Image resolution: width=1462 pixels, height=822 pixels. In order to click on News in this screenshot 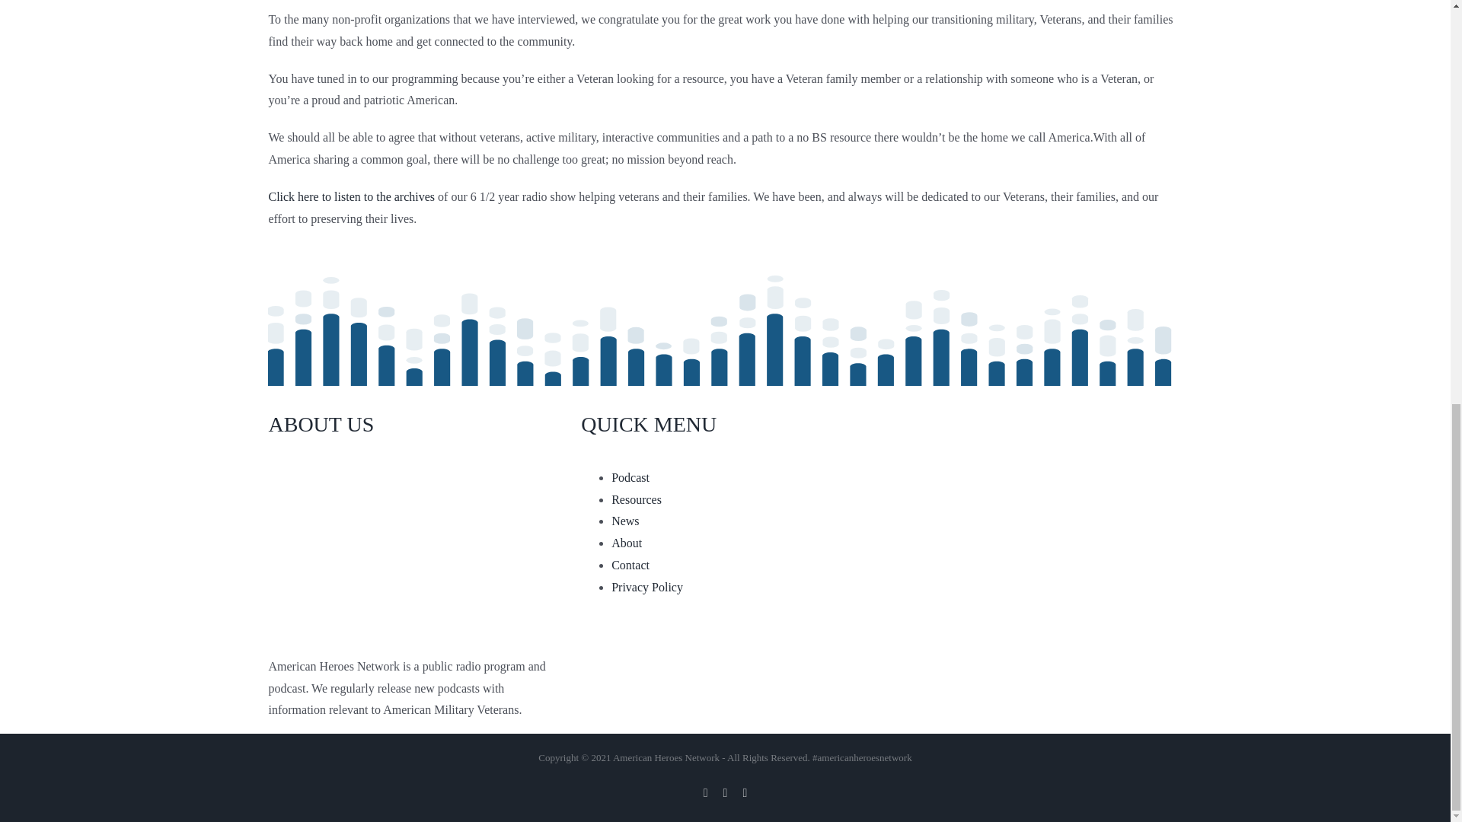, I will do `click(624, 521)`.